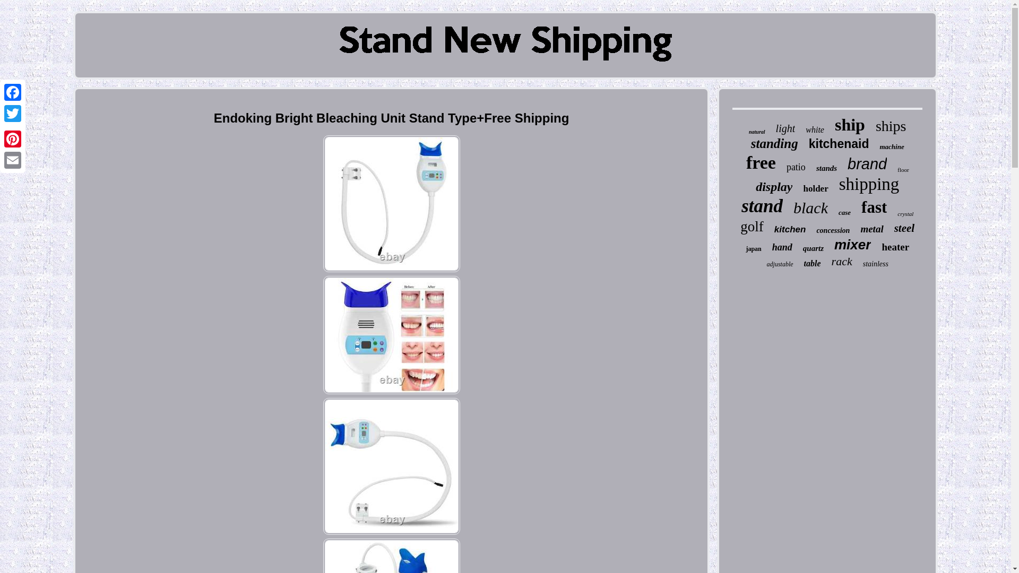 The height and width of the screenshot is (573, 1019). Describe the element at coordinates (904, 228) in the screenshot. I see `steel` at that location.